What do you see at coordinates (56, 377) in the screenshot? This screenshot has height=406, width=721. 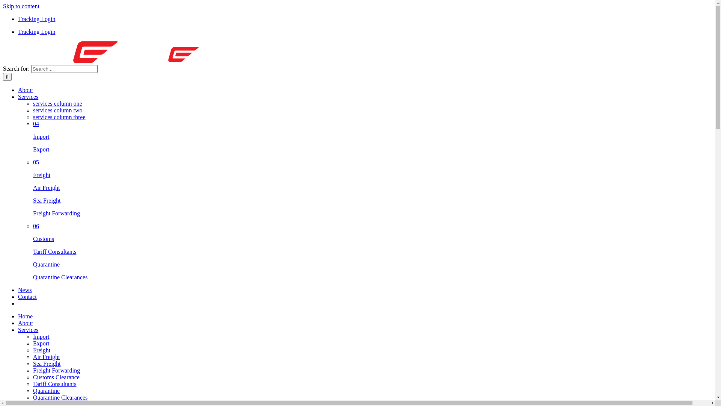 I see `Customs Clearance` at bounding box center [56, 377].